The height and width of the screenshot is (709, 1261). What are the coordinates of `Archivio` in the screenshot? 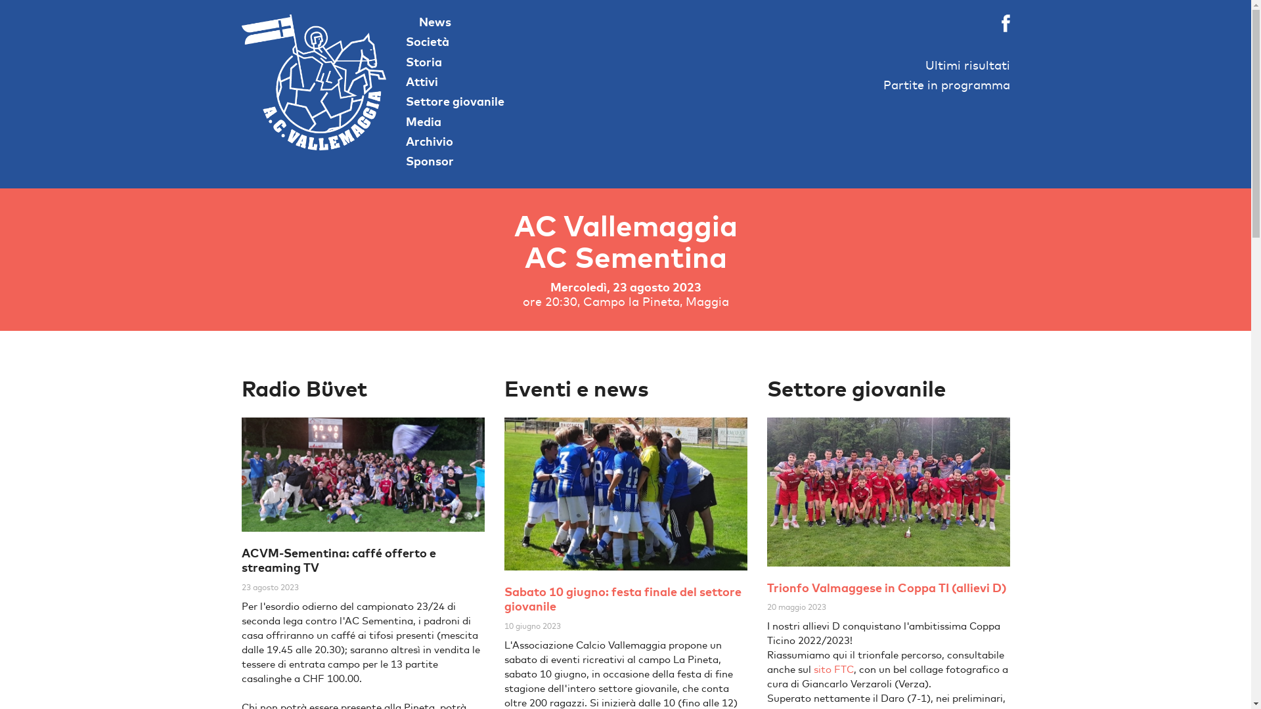 It's located at (430, 142).